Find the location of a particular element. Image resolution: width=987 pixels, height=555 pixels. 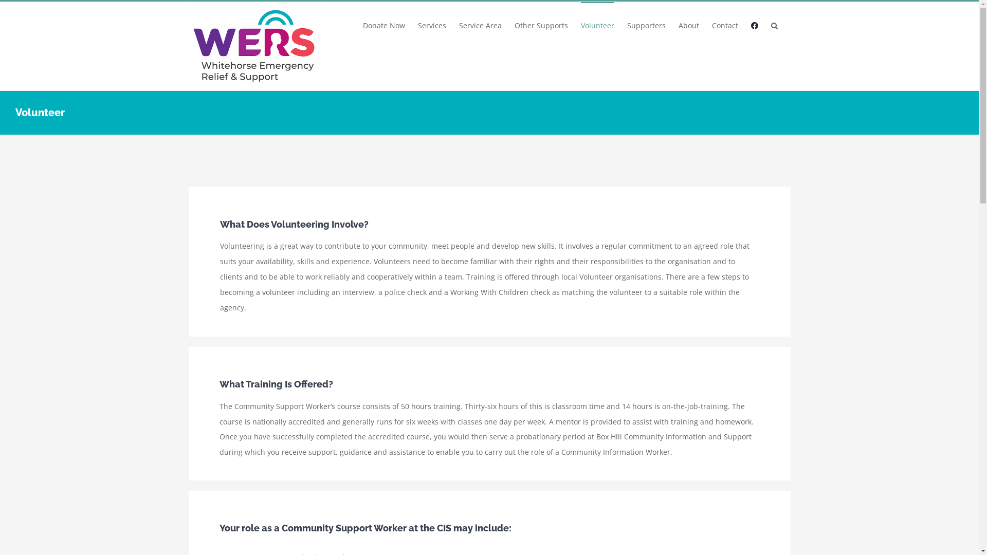

About is located at coordinates (689, 25).